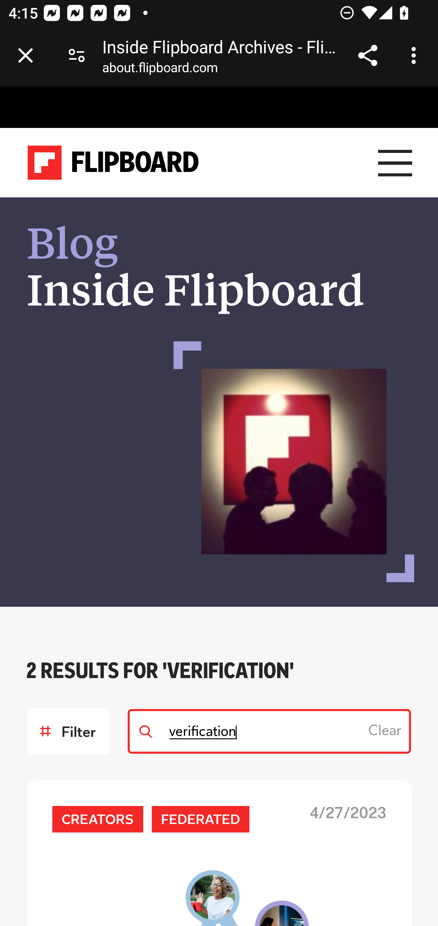 The height and width of the screenshot is (926, 438). I want to click on Flipboard Logo, so click(113, 163).